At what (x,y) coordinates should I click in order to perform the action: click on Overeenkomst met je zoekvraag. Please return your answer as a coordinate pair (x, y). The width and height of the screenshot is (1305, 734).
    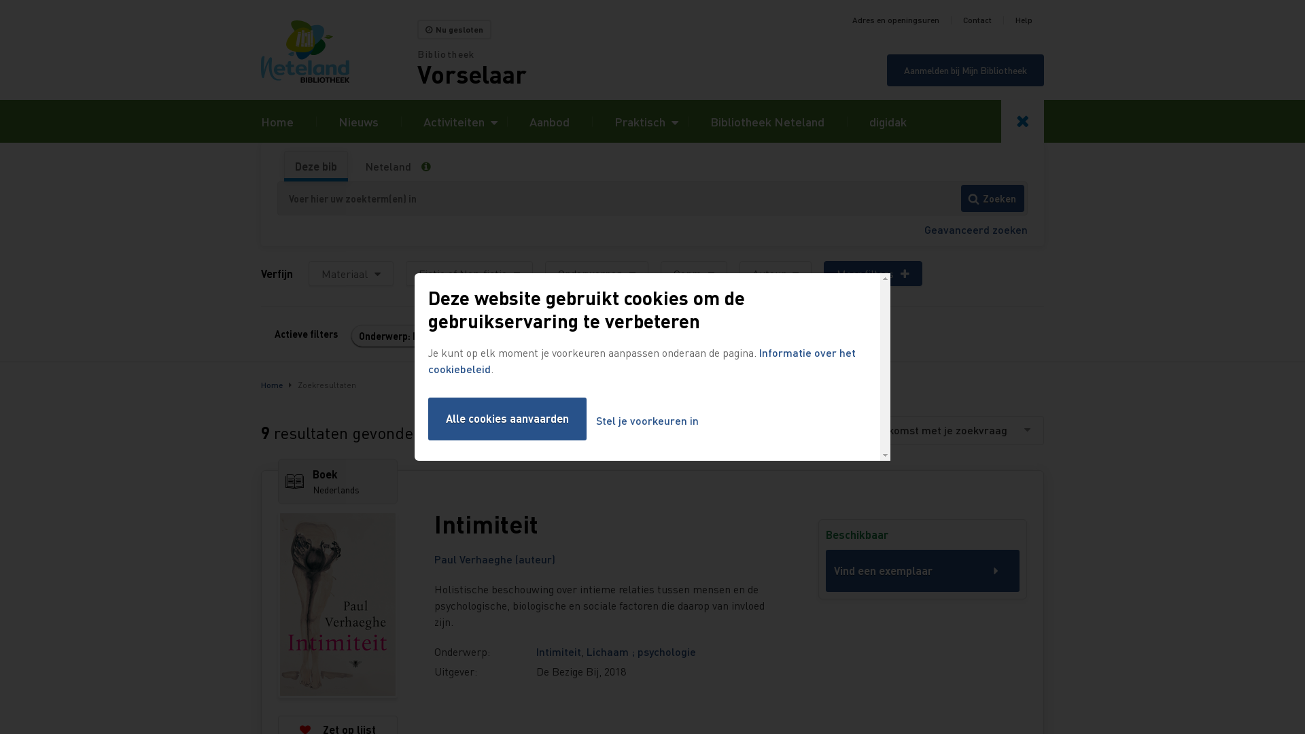
    Looking at the image, I should click on (941, 430).